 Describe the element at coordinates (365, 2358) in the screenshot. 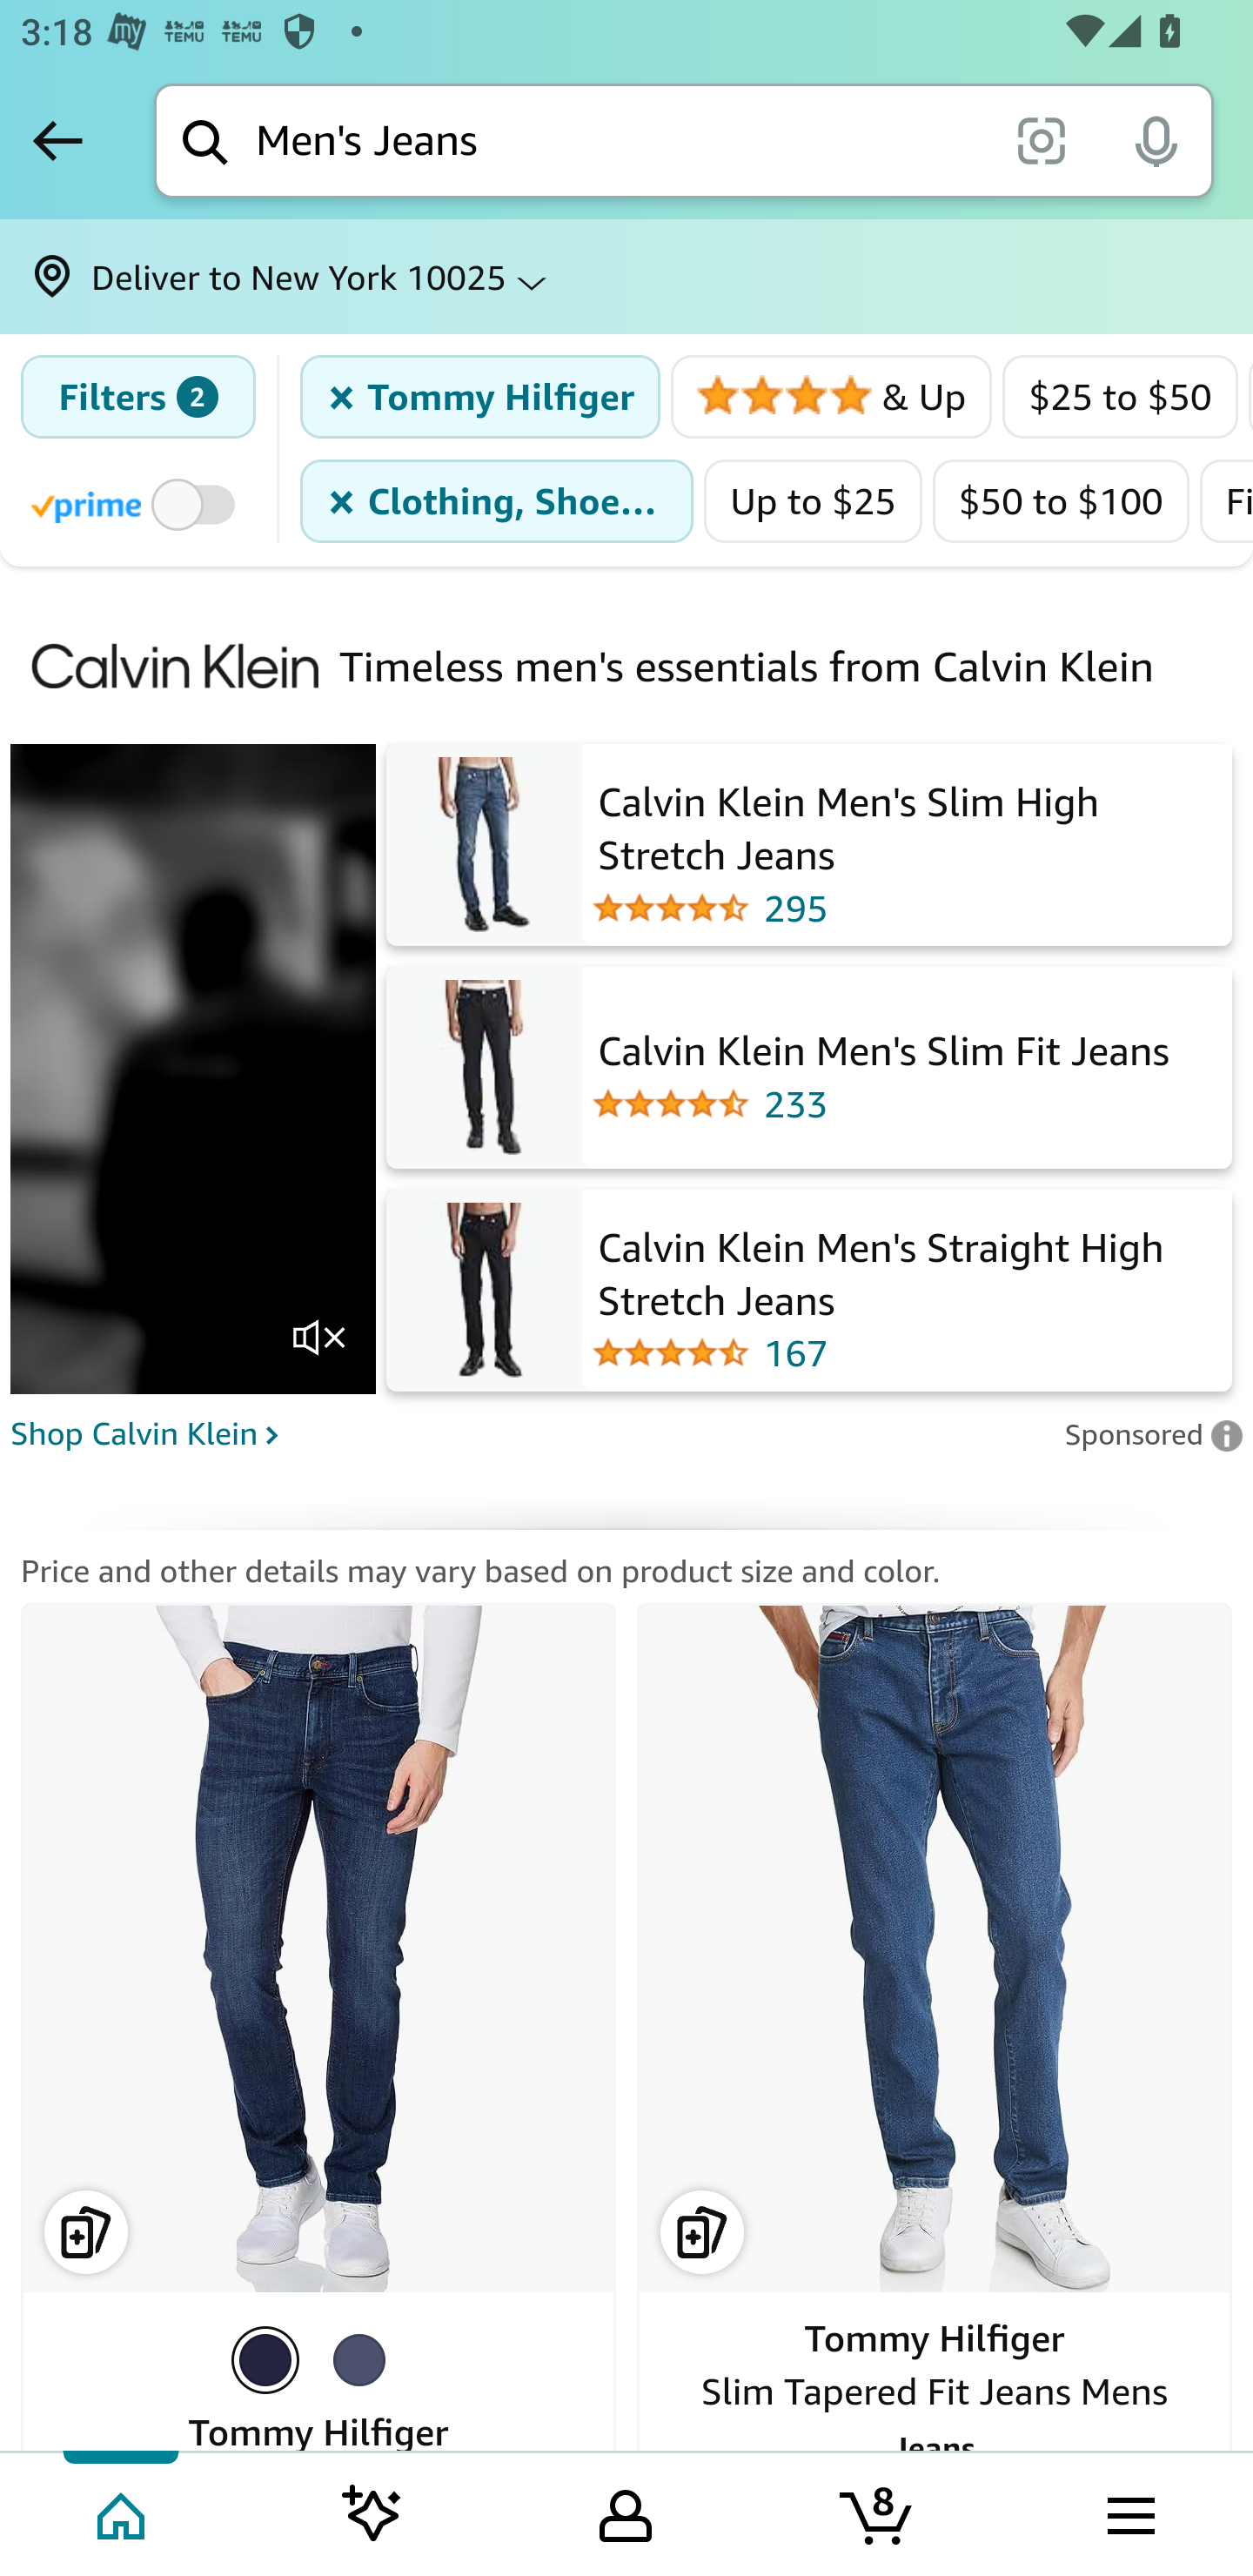

I see `Bridger Indigo` at that location.